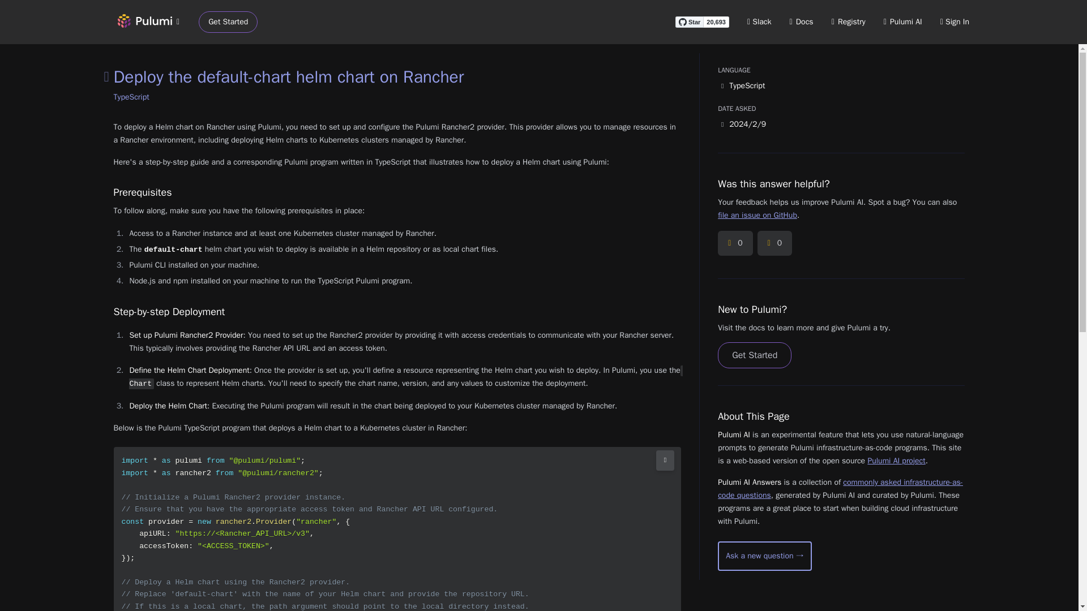  Describe the element at coordinates (689, 21) in the screenshot. I see ` Star` at that location.